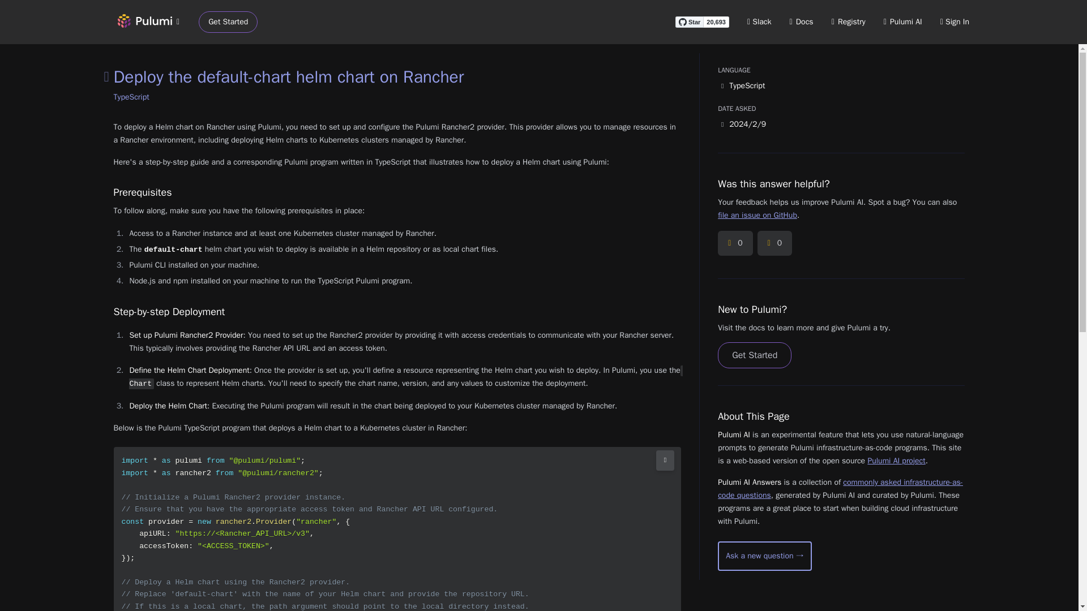  Describe the element at coordinates (689, 21) in the screenshot. I see ` Star` at that location.